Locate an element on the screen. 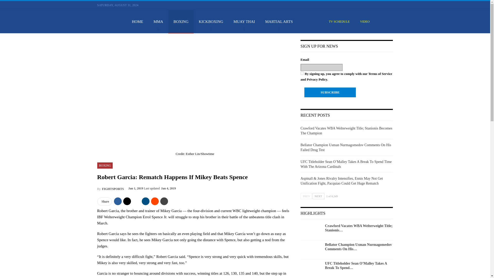 The image size is (494, 278). Subscribe is located at coordinates (330, 92).